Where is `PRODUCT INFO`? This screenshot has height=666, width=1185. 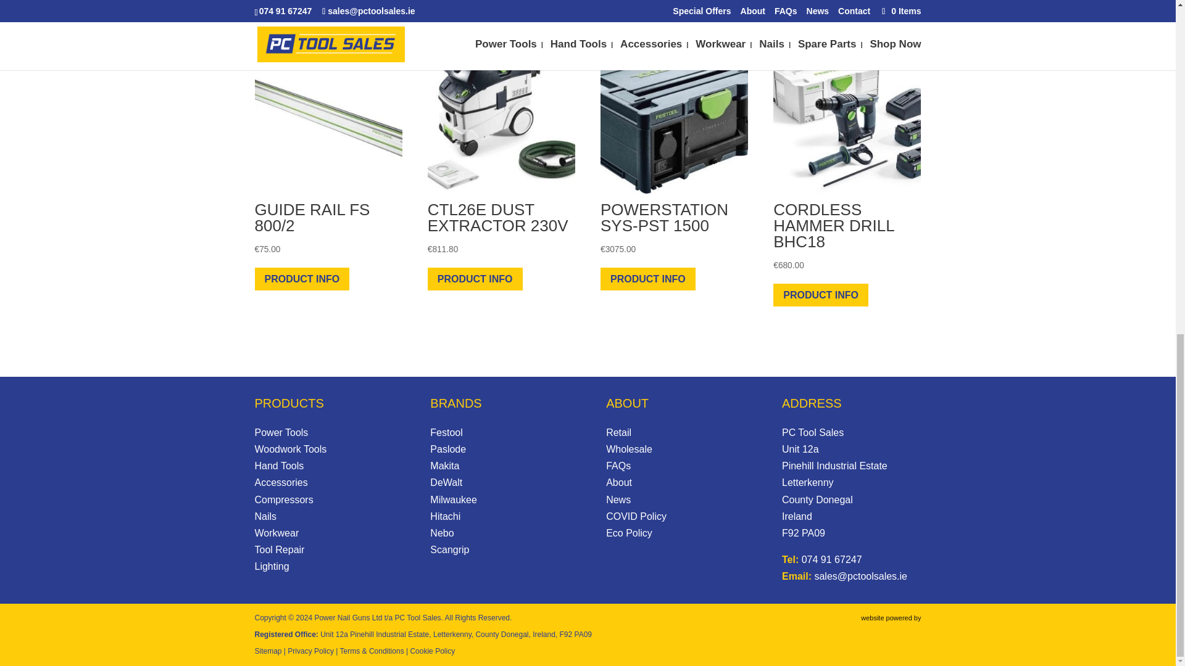
PRODUCT INFO is located at coordinates (302, 279).